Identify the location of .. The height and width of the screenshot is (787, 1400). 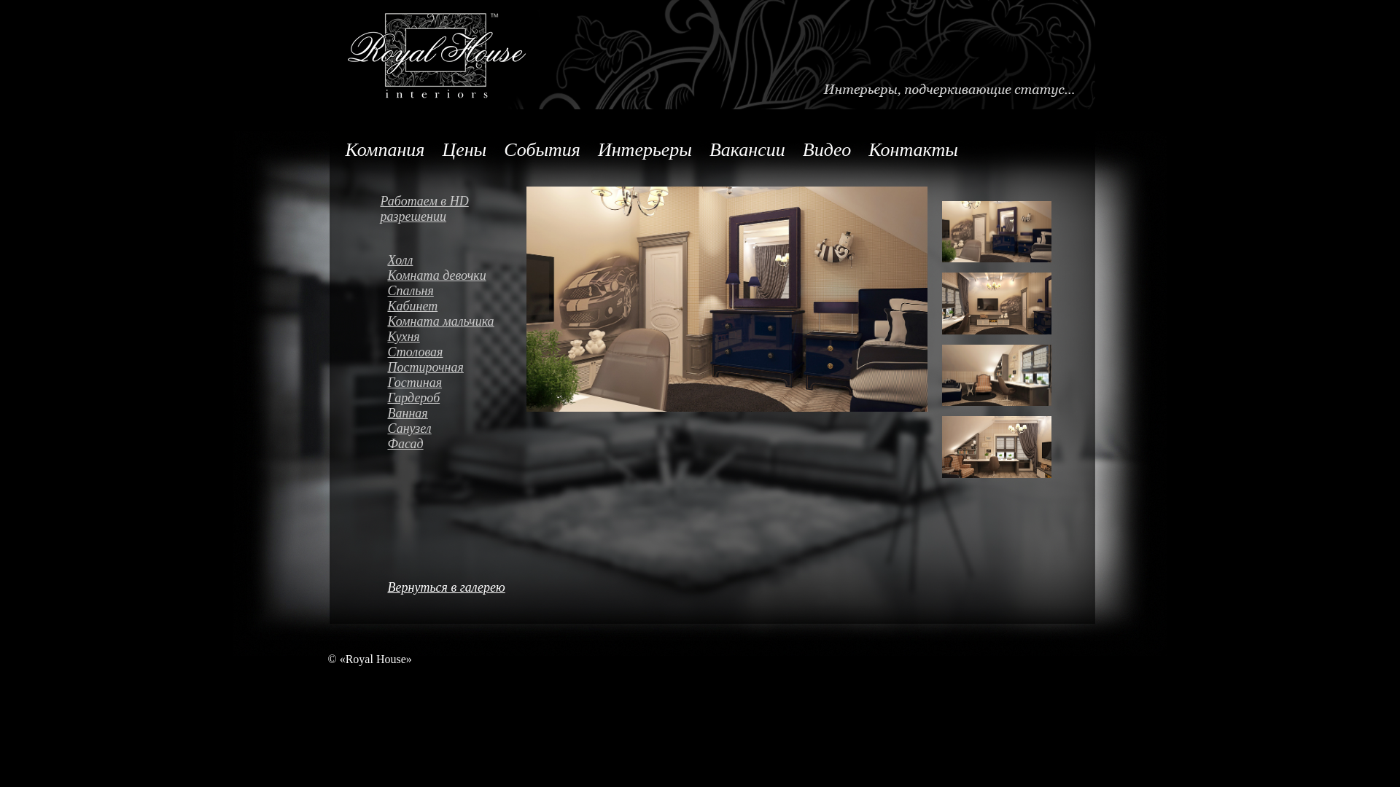
(820, 431).